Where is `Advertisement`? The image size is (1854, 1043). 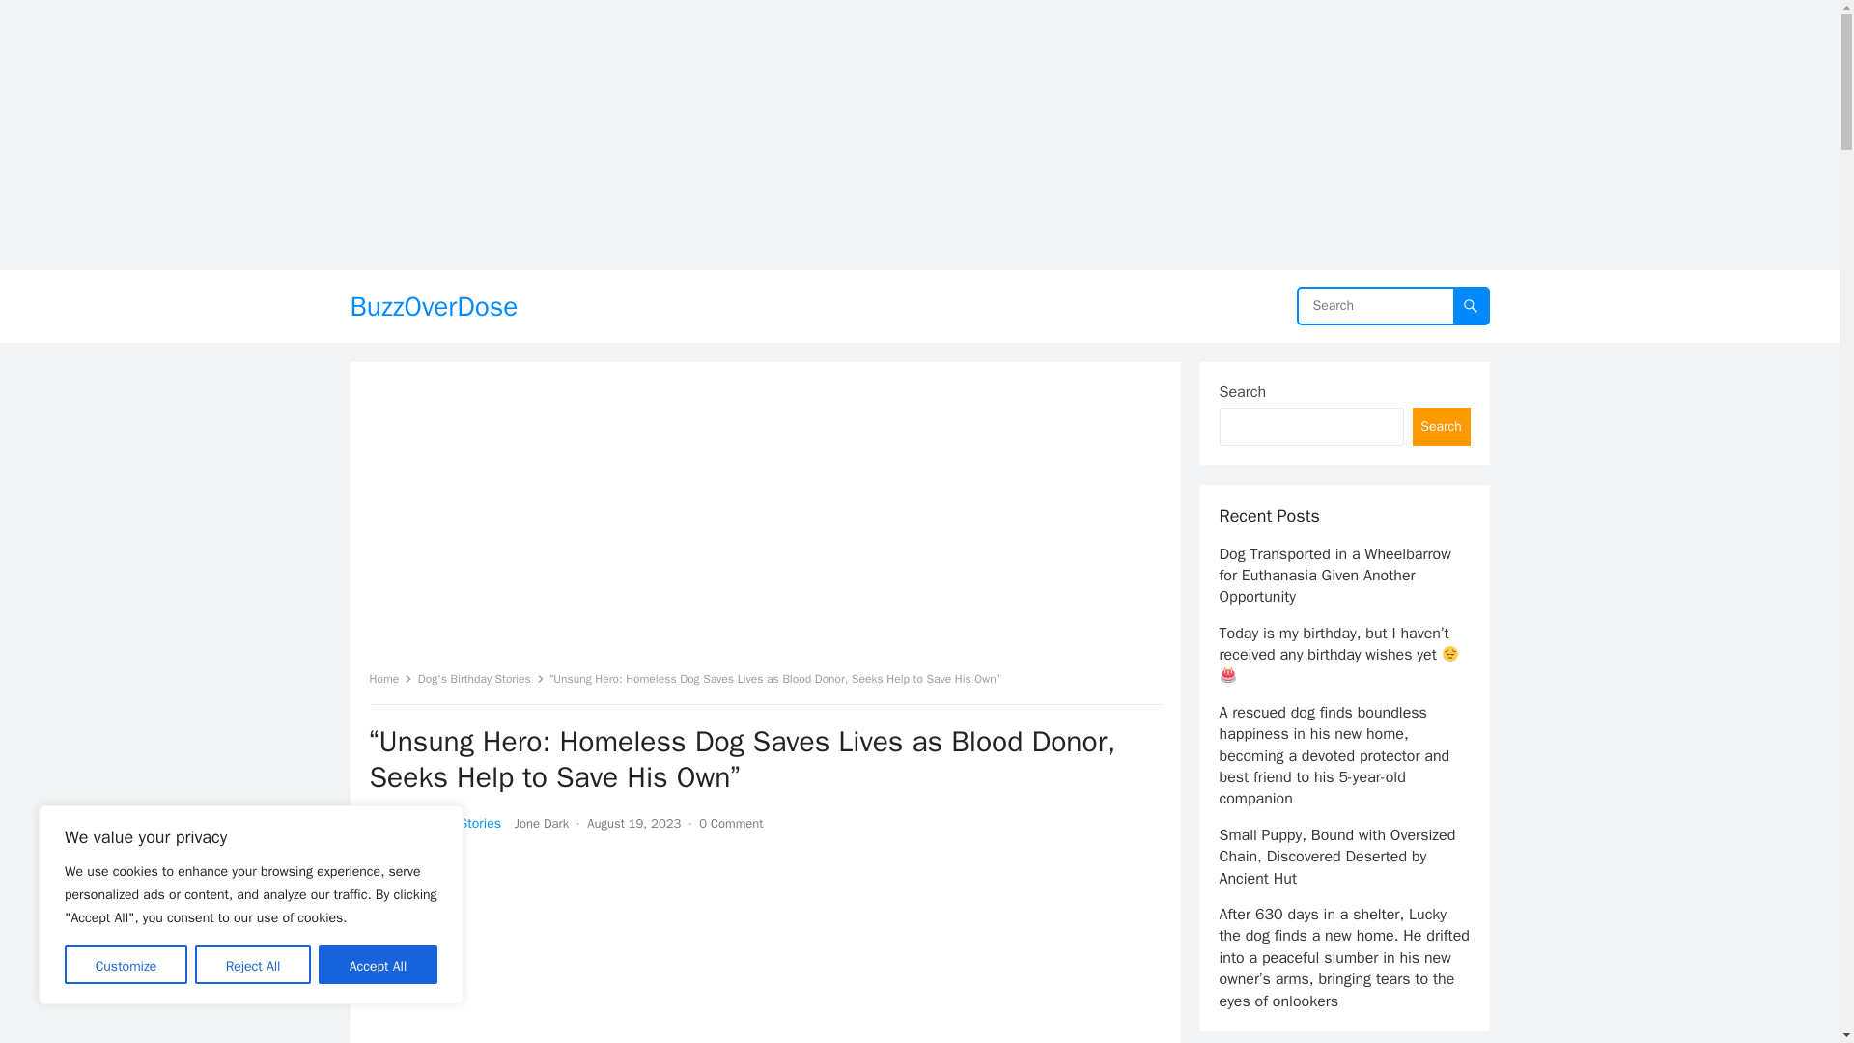
Advertisement is located at coordinates (765, 948).